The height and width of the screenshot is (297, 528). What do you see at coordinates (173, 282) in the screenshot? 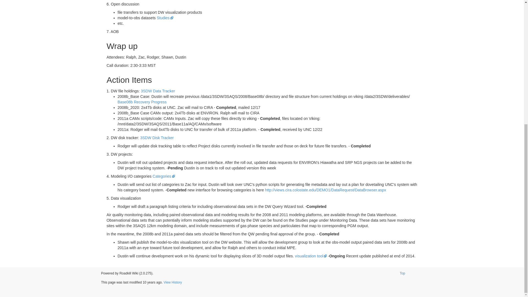
I see `View History` at bounding box center [173, 282].